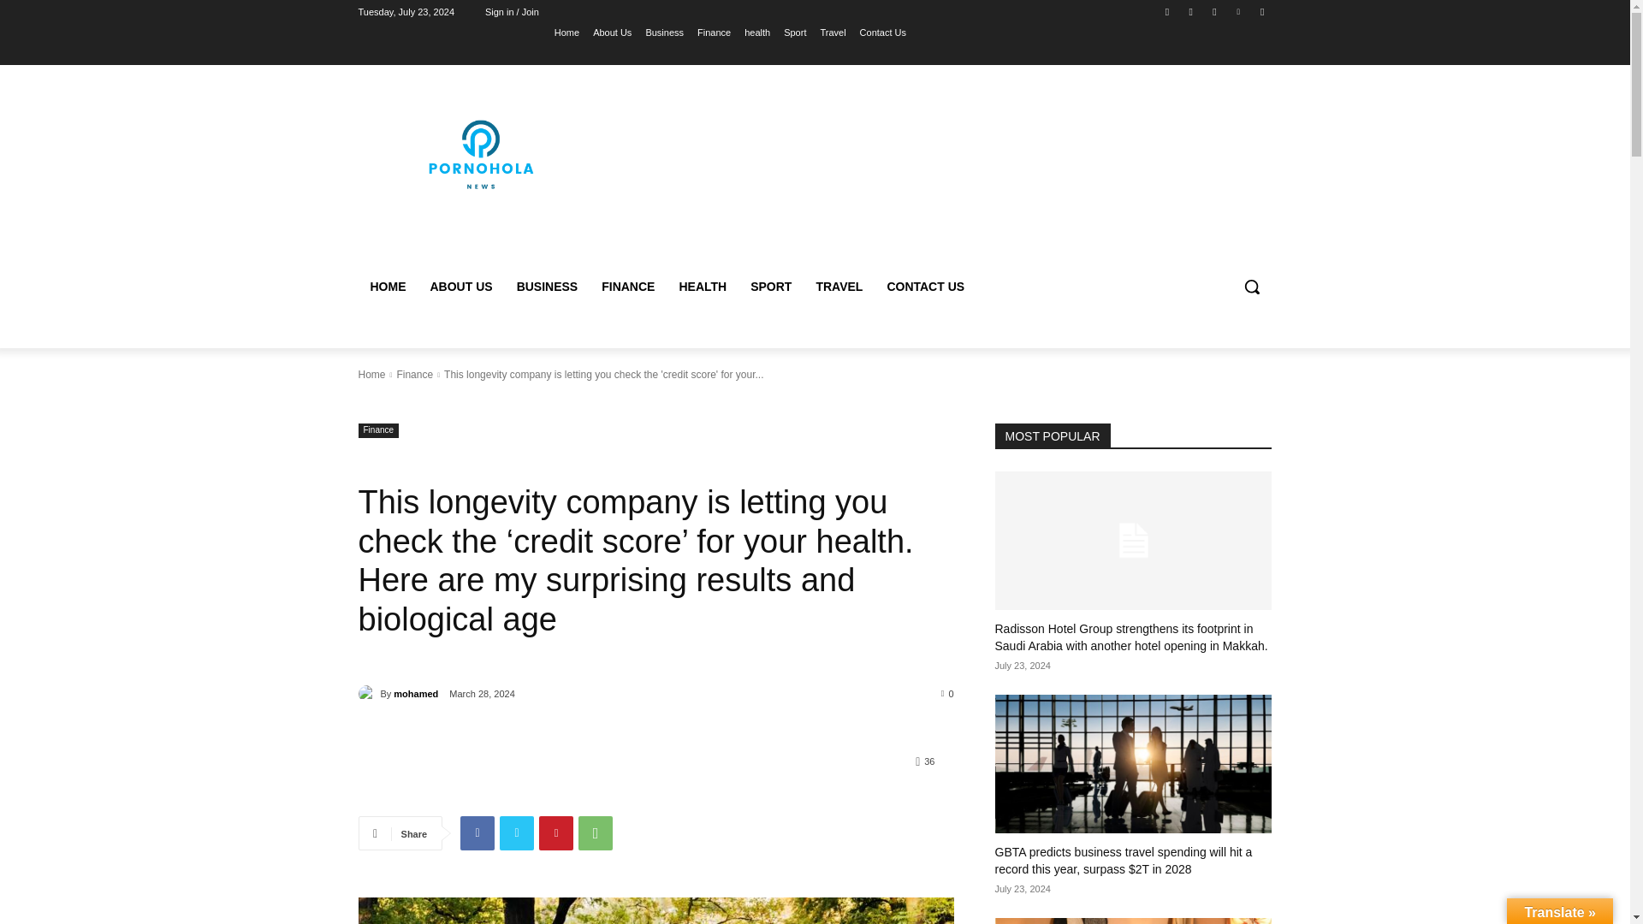 Image resolution: width=1643 pixels, height=924 pixels. Describe the element at coordinates (477, 832) in the screenshot. I see `Facebook` at that location.